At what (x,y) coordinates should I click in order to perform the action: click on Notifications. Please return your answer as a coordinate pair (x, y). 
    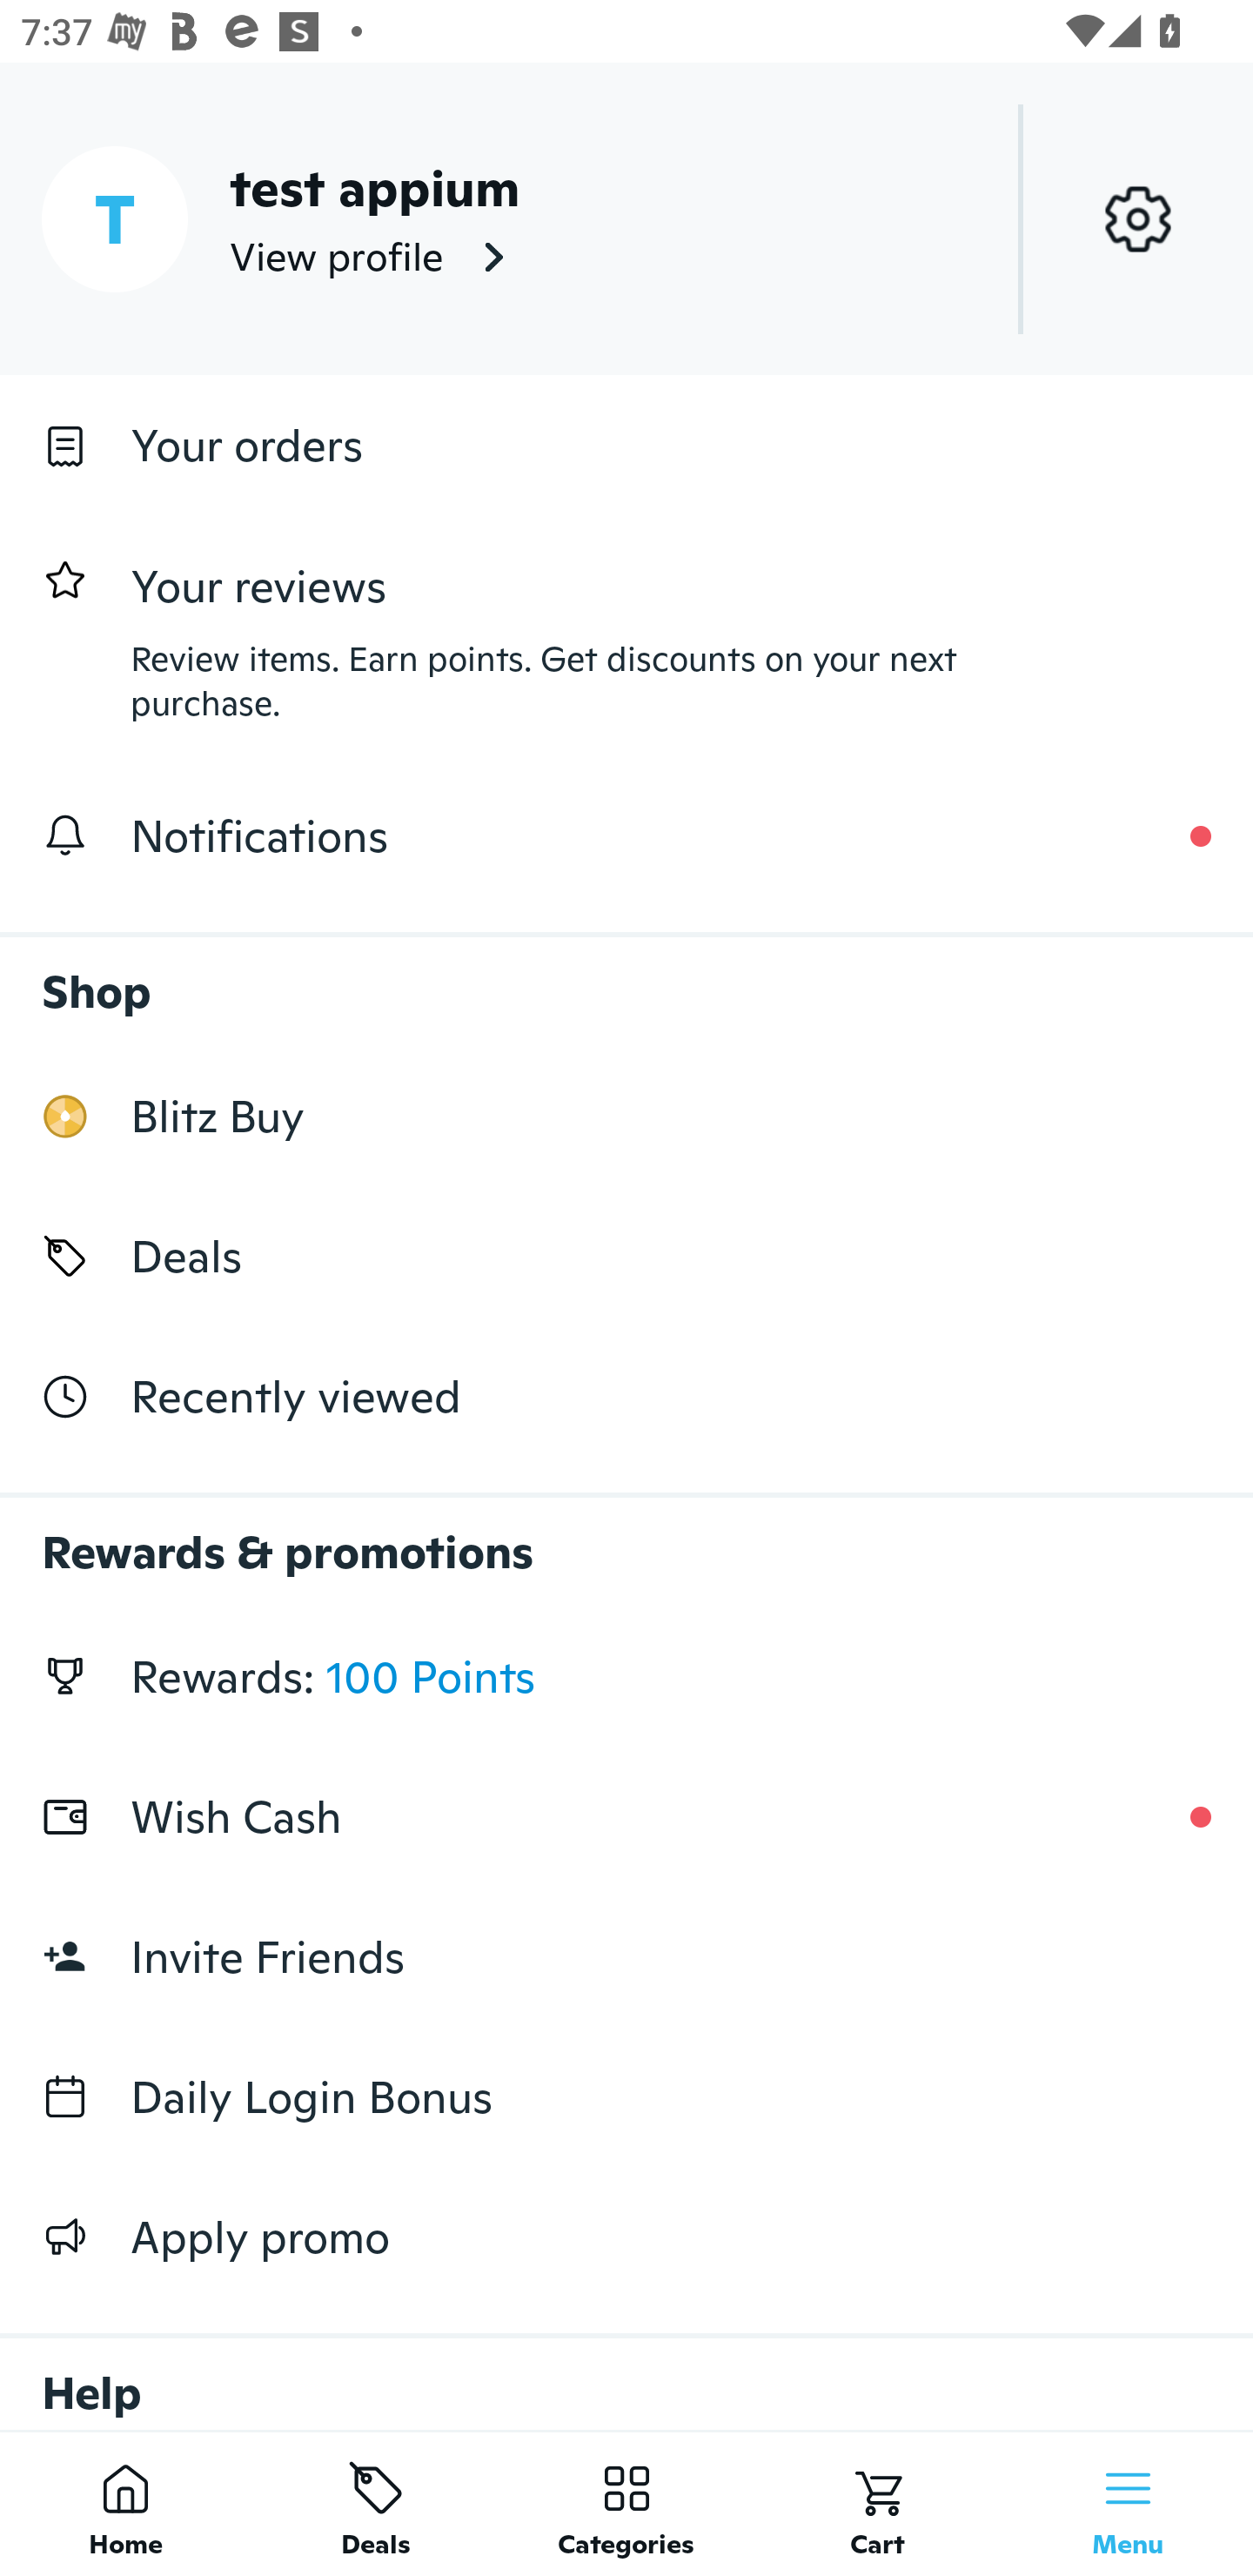
    Looking at the image, I should click on (626, 835).